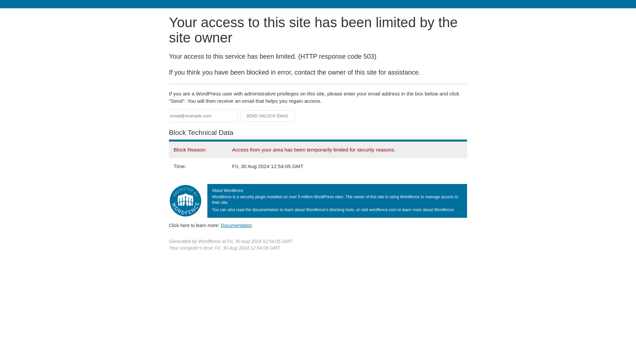 Image resolution: width=636 pixels, height=358 pixels. What do you see at coordinates (268, 116) in the screenshot?
I see `Send Unlock Email` at bounding box center [268, 116].